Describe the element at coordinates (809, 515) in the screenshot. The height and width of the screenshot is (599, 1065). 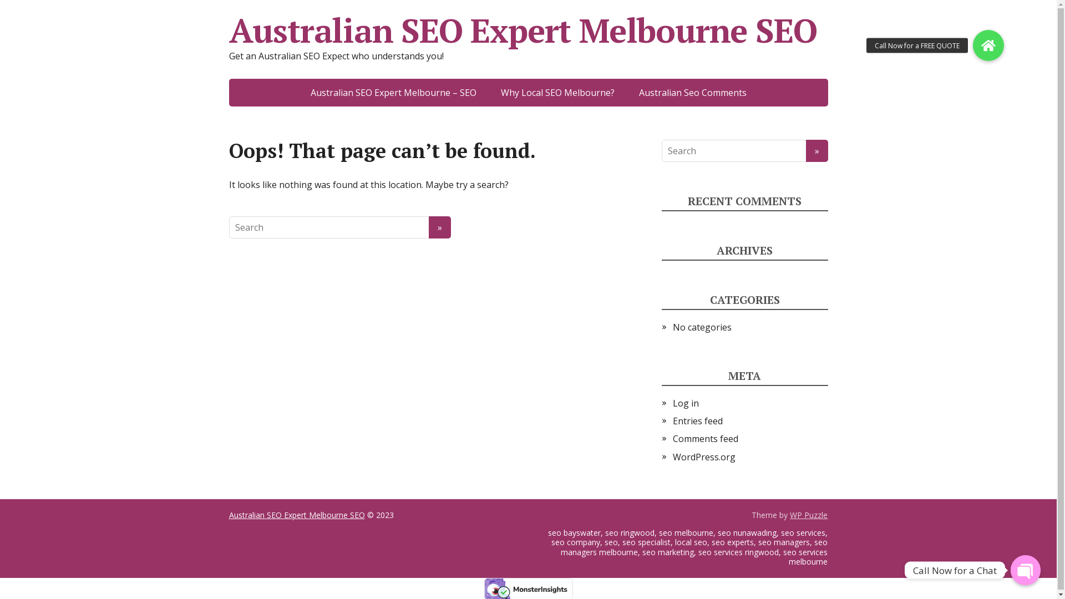
I see `WP Puzzle` at that location.